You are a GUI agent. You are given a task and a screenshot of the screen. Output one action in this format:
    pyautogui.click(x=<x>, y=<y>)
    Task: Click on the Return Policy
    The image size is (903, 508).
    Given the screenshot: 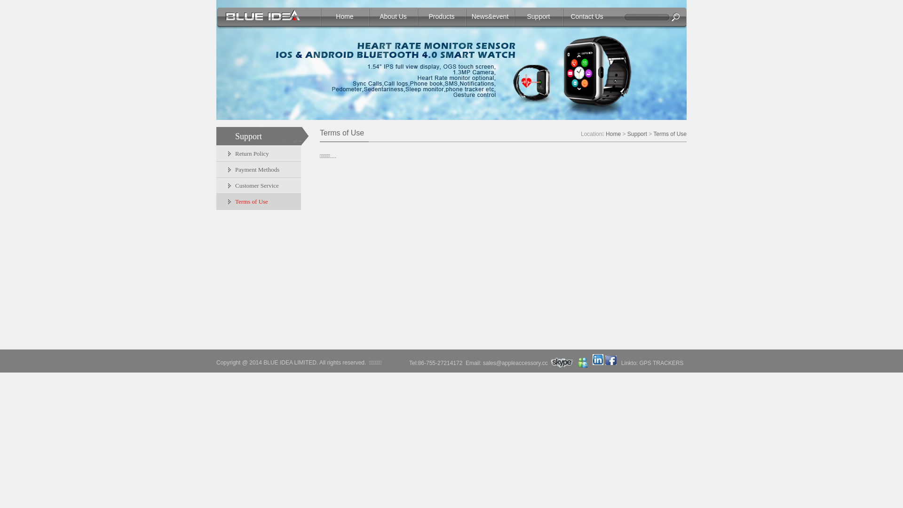 What is the action you would take?
    pyautogui.click(x=259, y=154)
    